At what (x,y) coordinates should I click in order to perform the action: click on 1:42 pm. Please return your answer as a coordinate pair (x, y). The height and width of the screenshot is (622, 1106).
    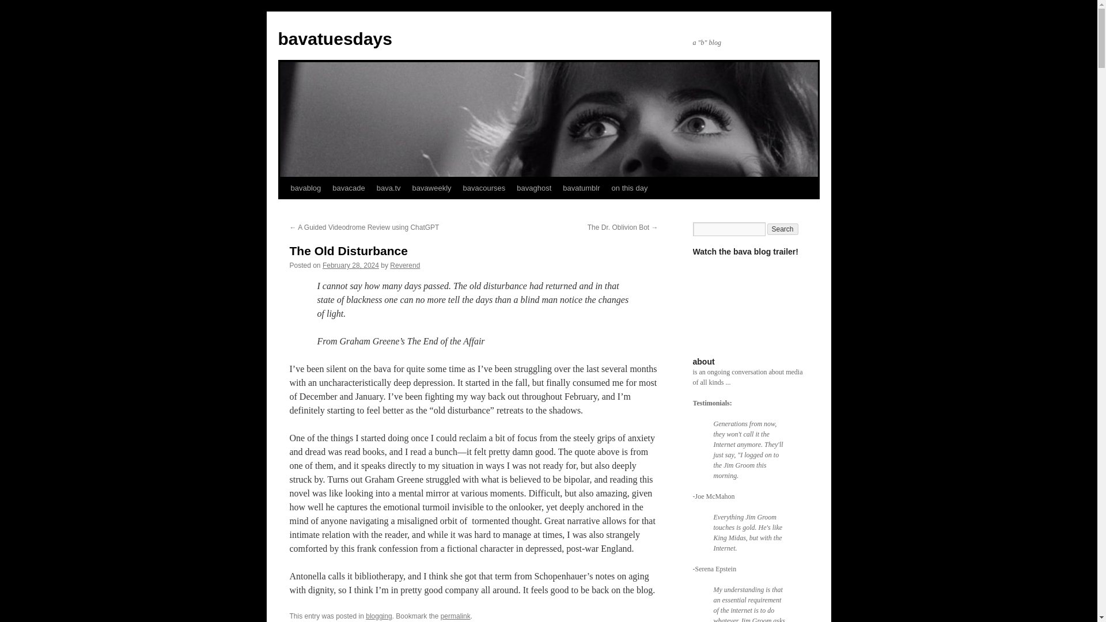
    Looking at the image, I should click on (351, 265).